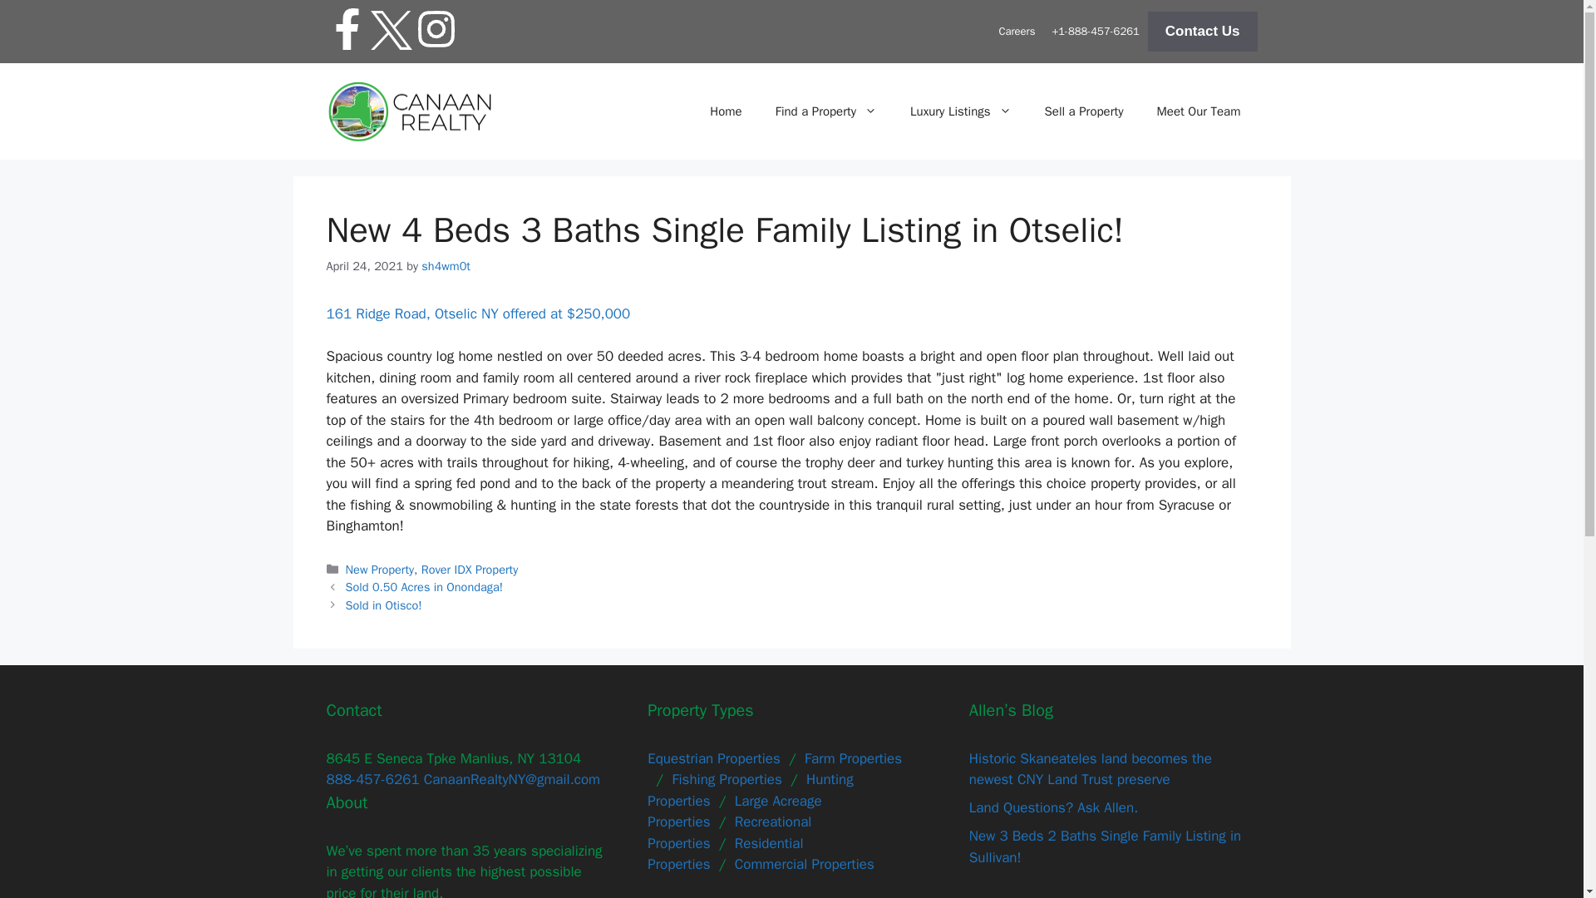 This screenshot has height=898, width=1596. Describe the element at coordinates (713, 758) in the screenshot. I see `Equestrian Properties` at that location.